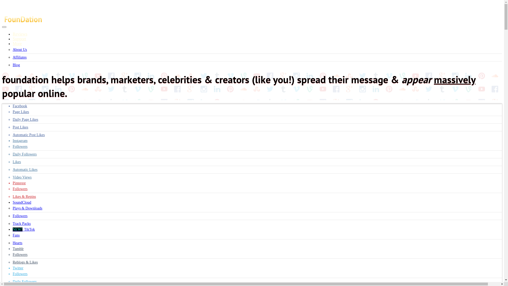 The image size is (508, 286). I want to click on Followers, so click(20, 147).